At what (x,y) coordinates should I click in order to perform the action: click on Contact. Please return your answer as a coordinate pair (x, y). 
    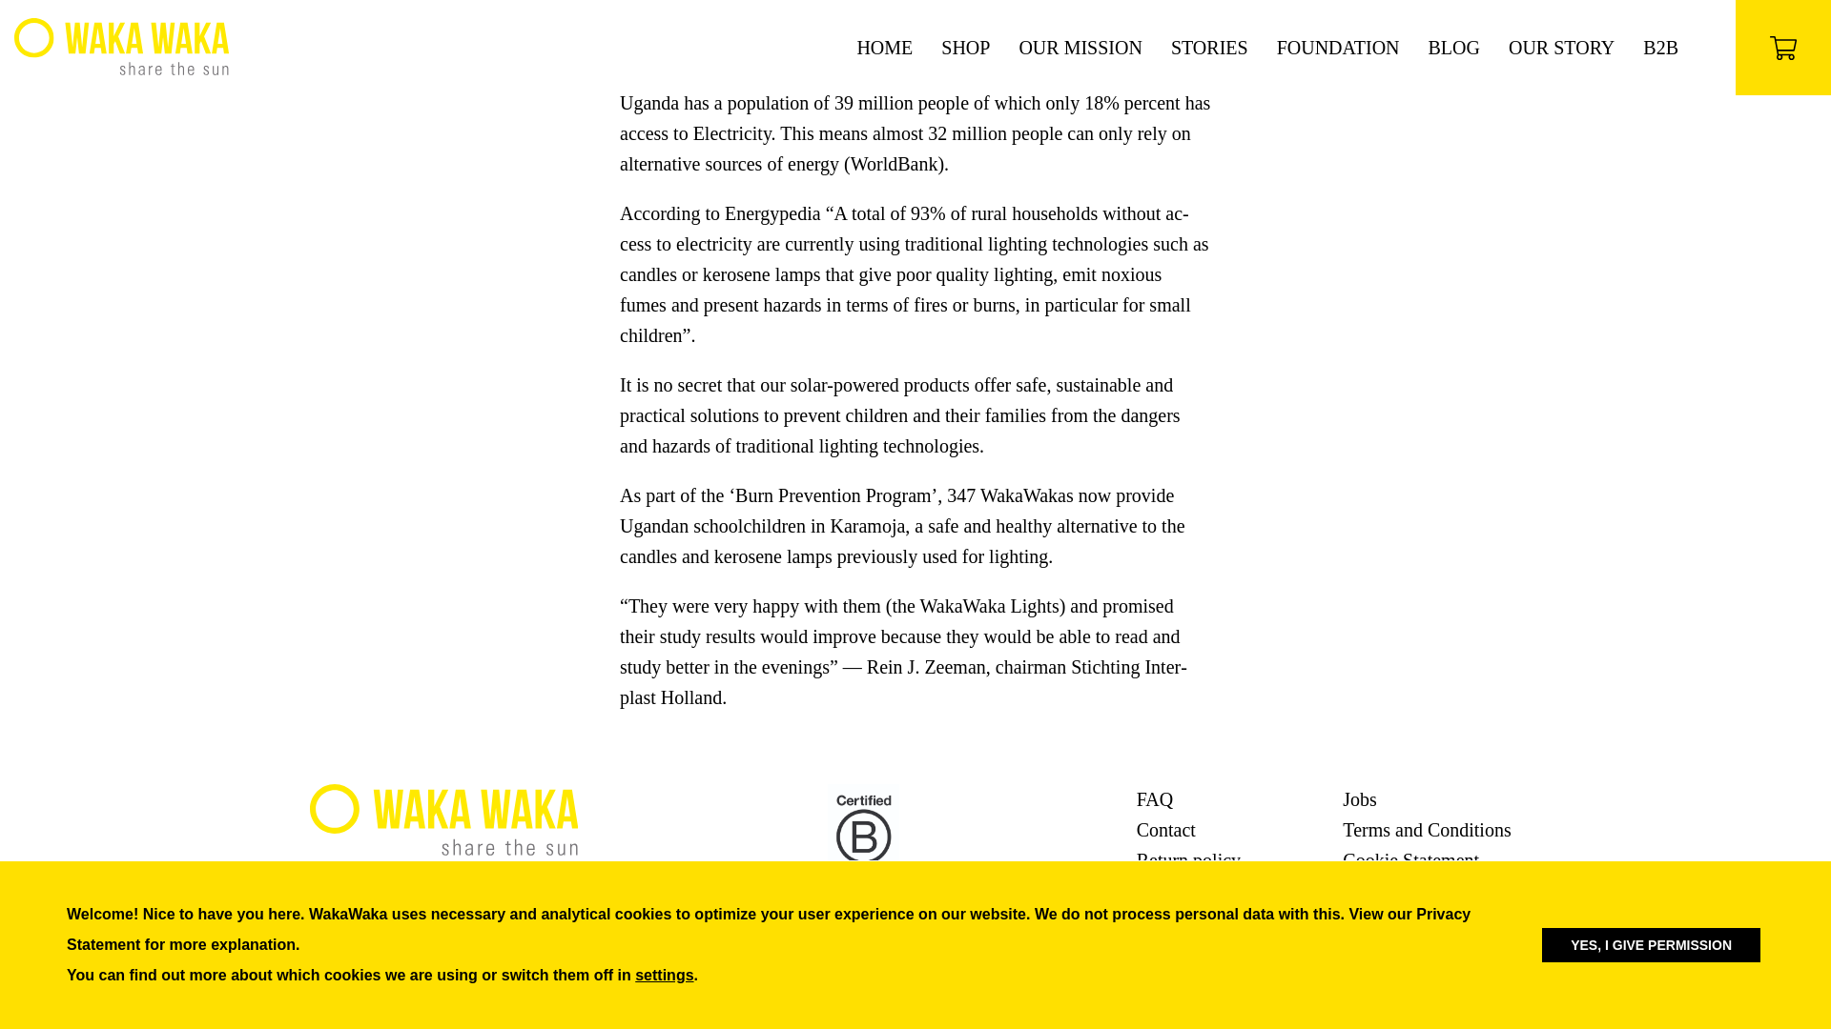
    Looking at the image, I should click on (1165, 829).